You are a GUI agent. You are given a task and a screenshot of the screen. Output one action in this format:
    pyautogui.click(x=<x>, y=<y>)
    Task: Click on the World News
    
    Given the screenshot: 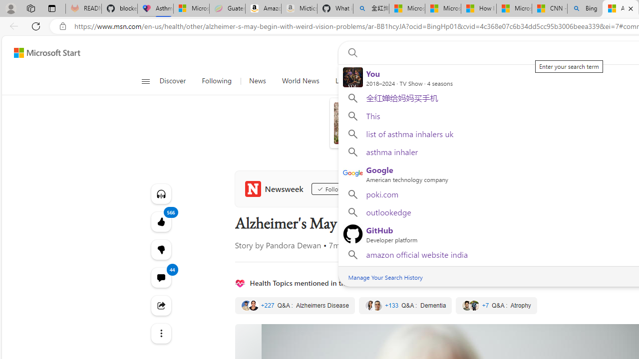 What is the action you would take?
    pyautogui.click(x=301, y=81)
    